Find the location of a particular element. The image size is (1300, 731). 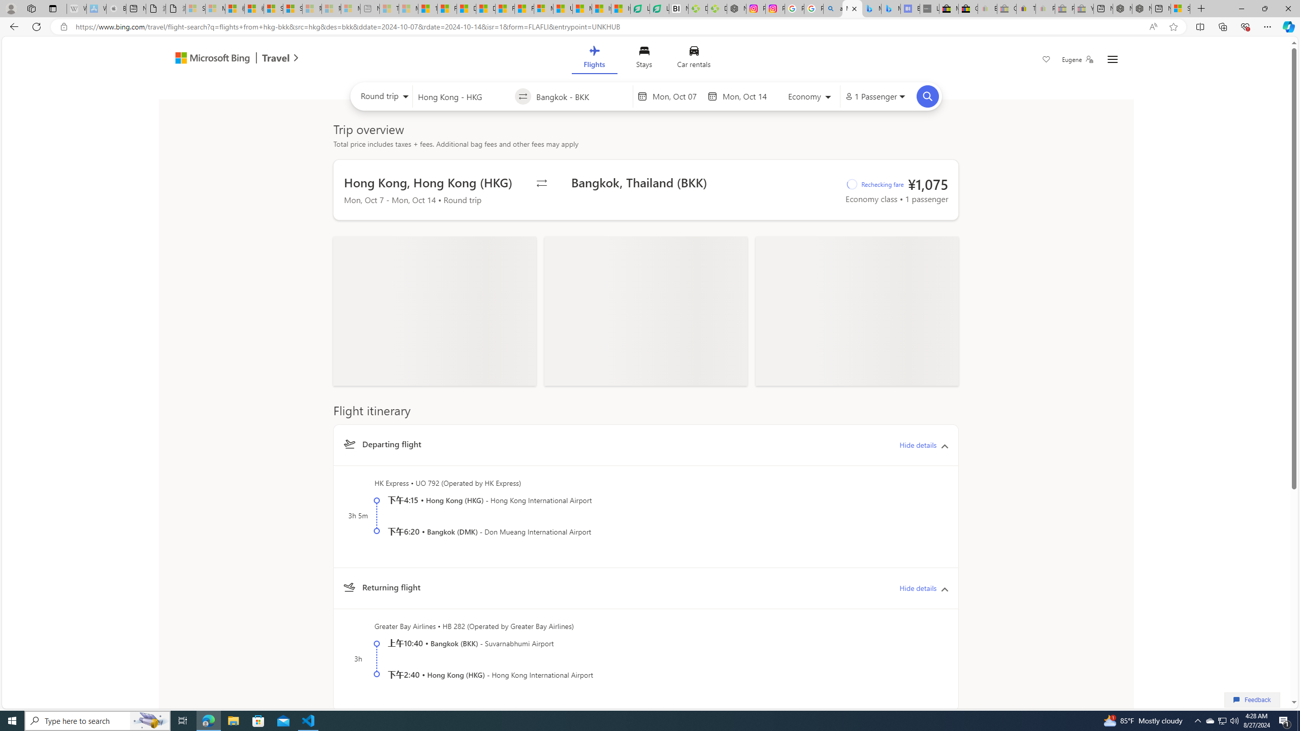

Buy iPad - Apple - Sleeping is located at coordinates (116, 9).